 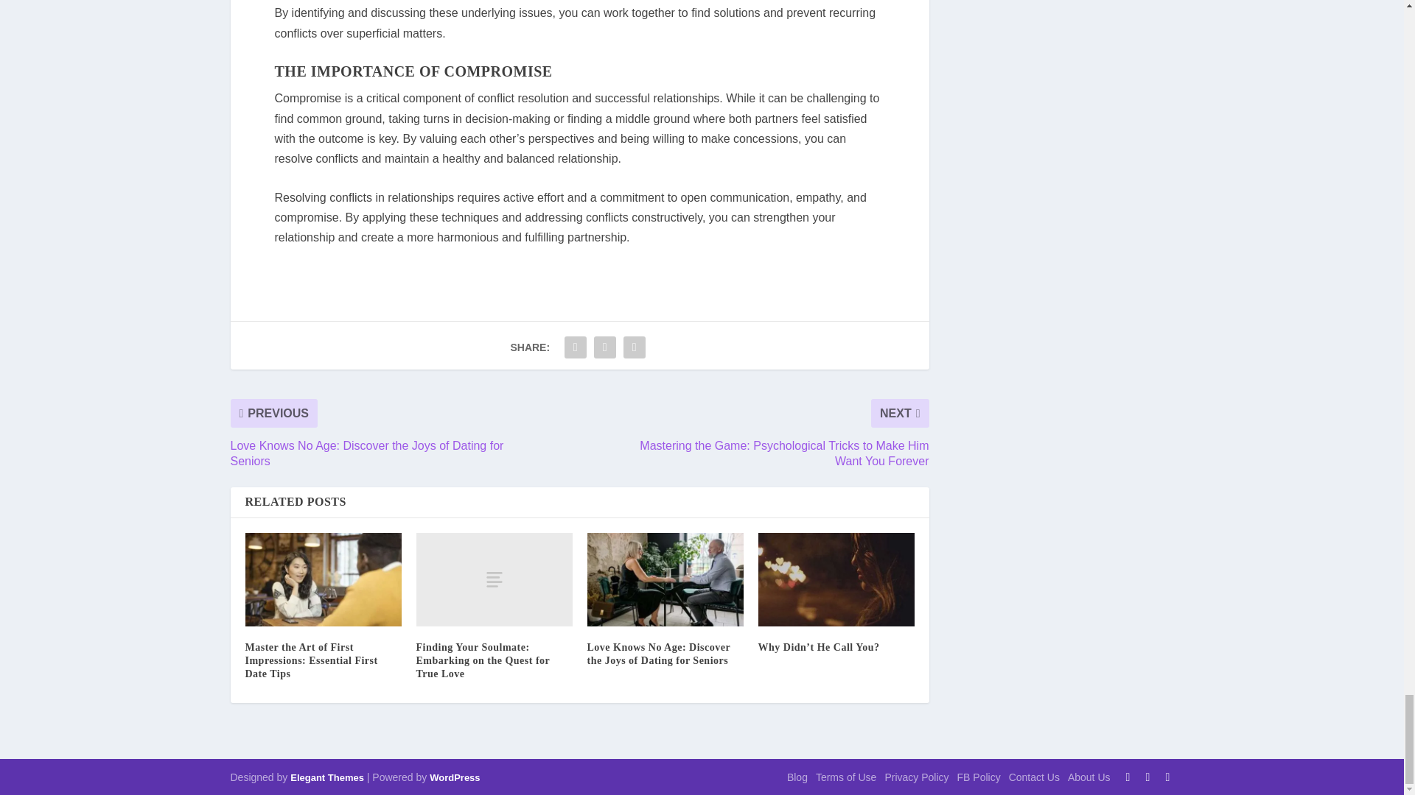 What do you see at coordinates (665, 579) in the screenshot?
I see `Love Knows No Age: Discover the Joys of Dating for Seniors` at bounding box center [665, 579].